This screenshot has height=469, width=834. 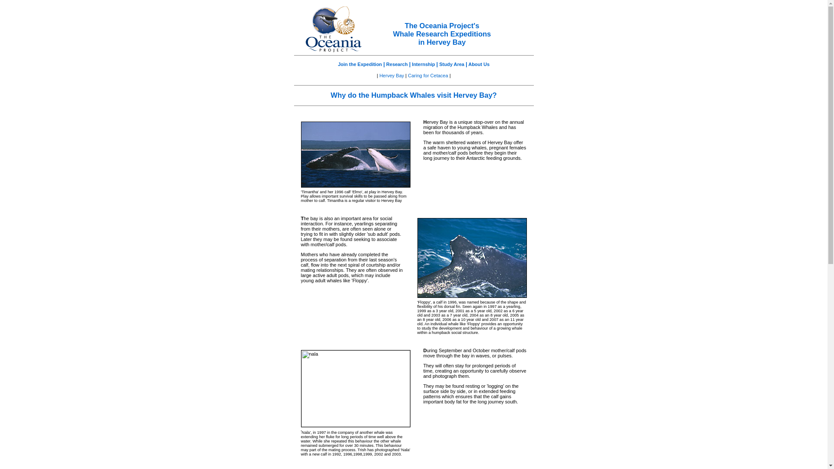 What do you see at coordinates (397, 64) in the screenshot?
I see `Research` at bounding box center [397, 64].